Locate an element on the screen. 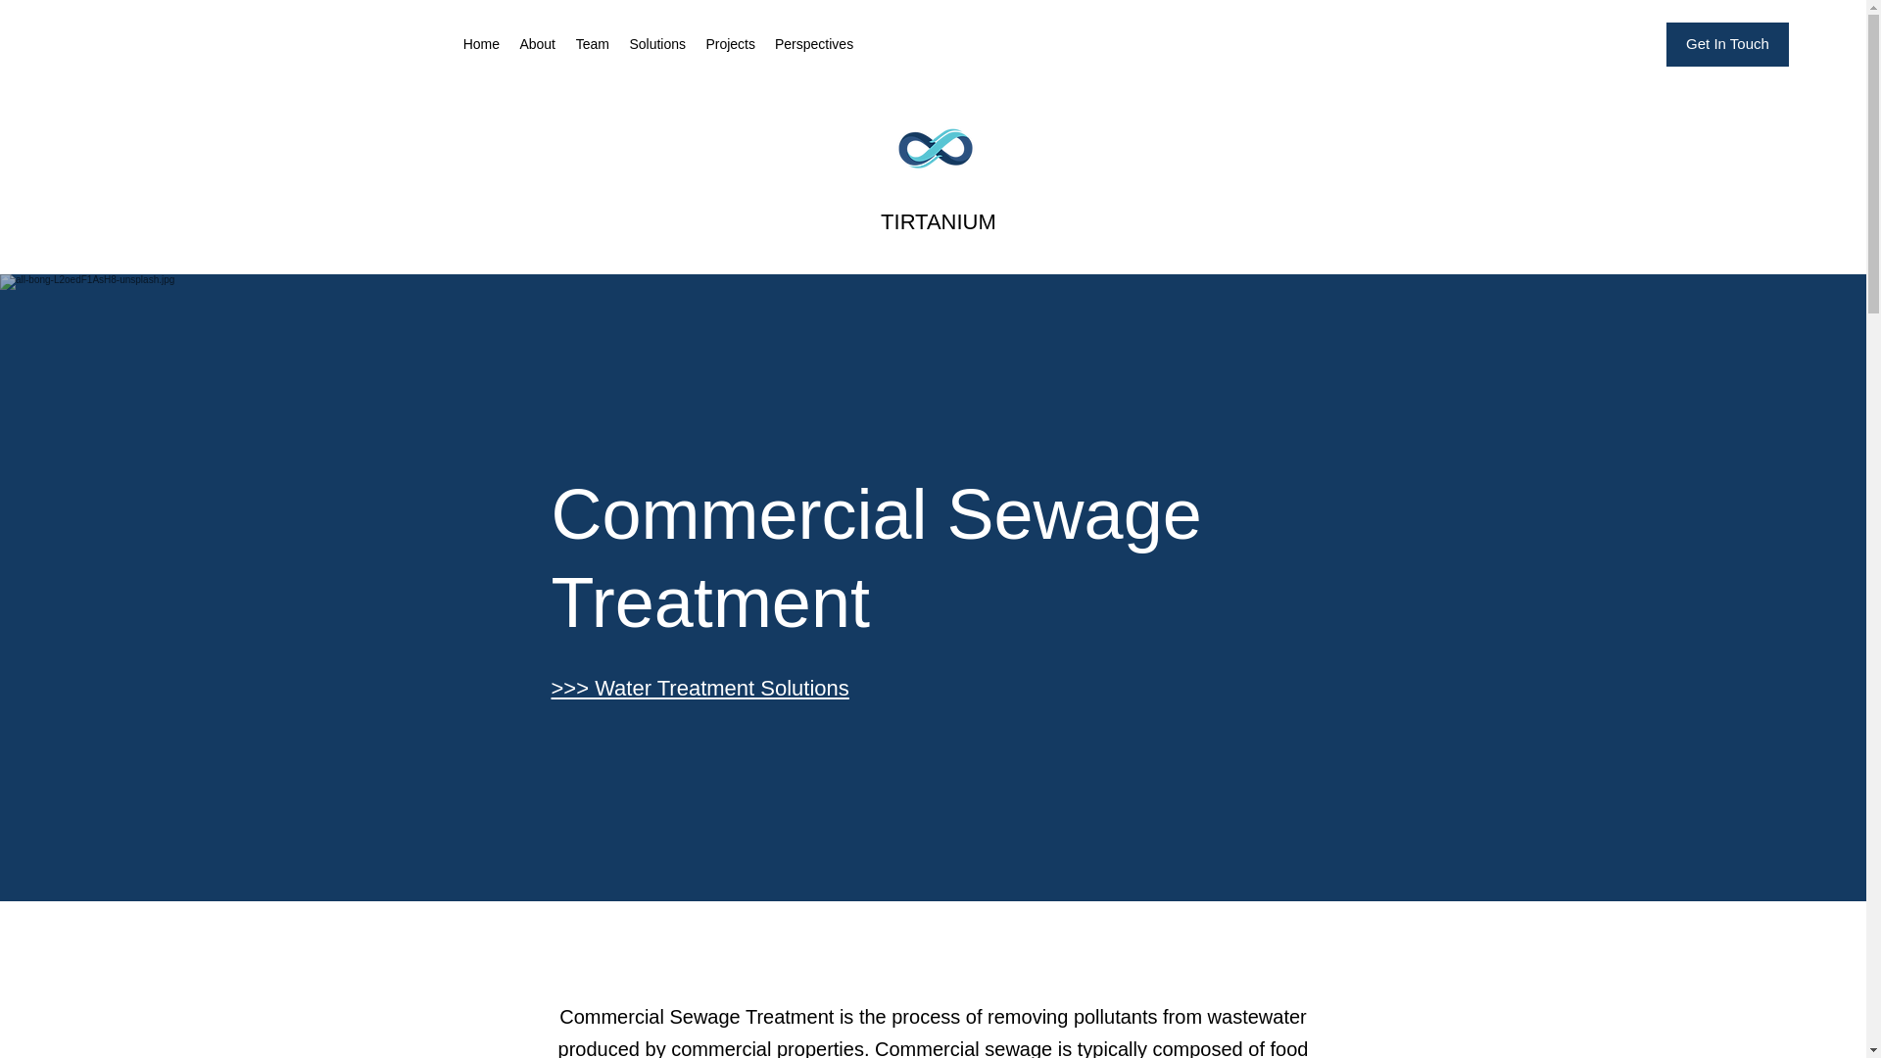 The width and height of the screenshot is (1881, 1058). Perspectives is located at coordinates (814, 44).